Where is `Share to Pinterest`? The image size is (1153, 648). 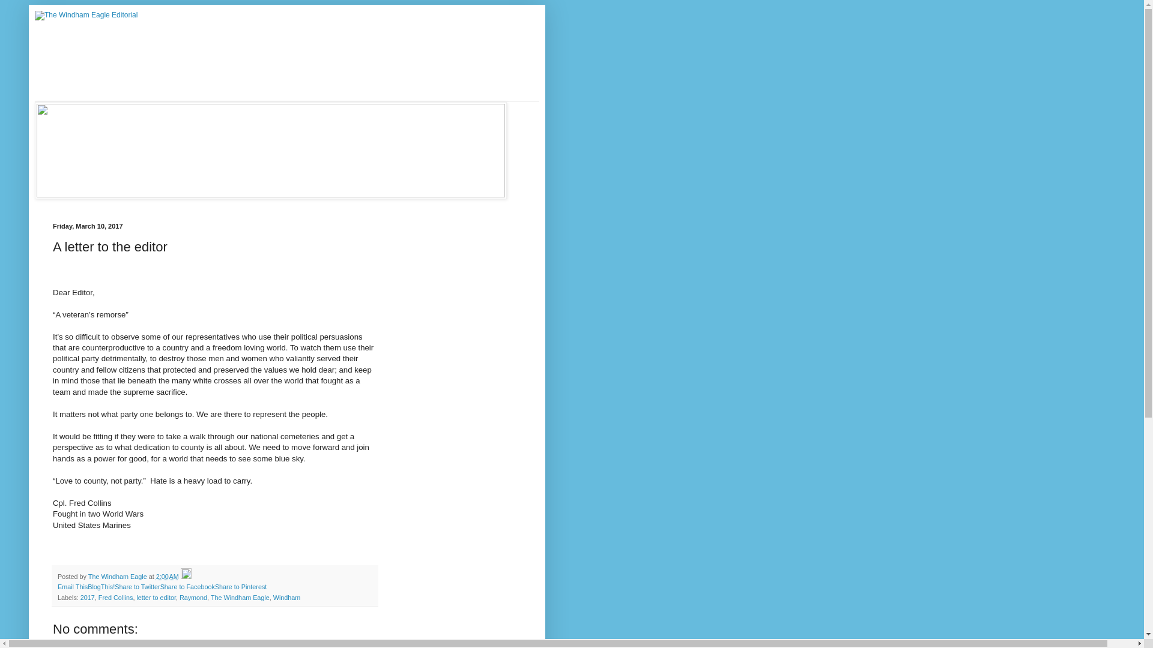
Share to Pinterest is located at coordinates (240, 587).